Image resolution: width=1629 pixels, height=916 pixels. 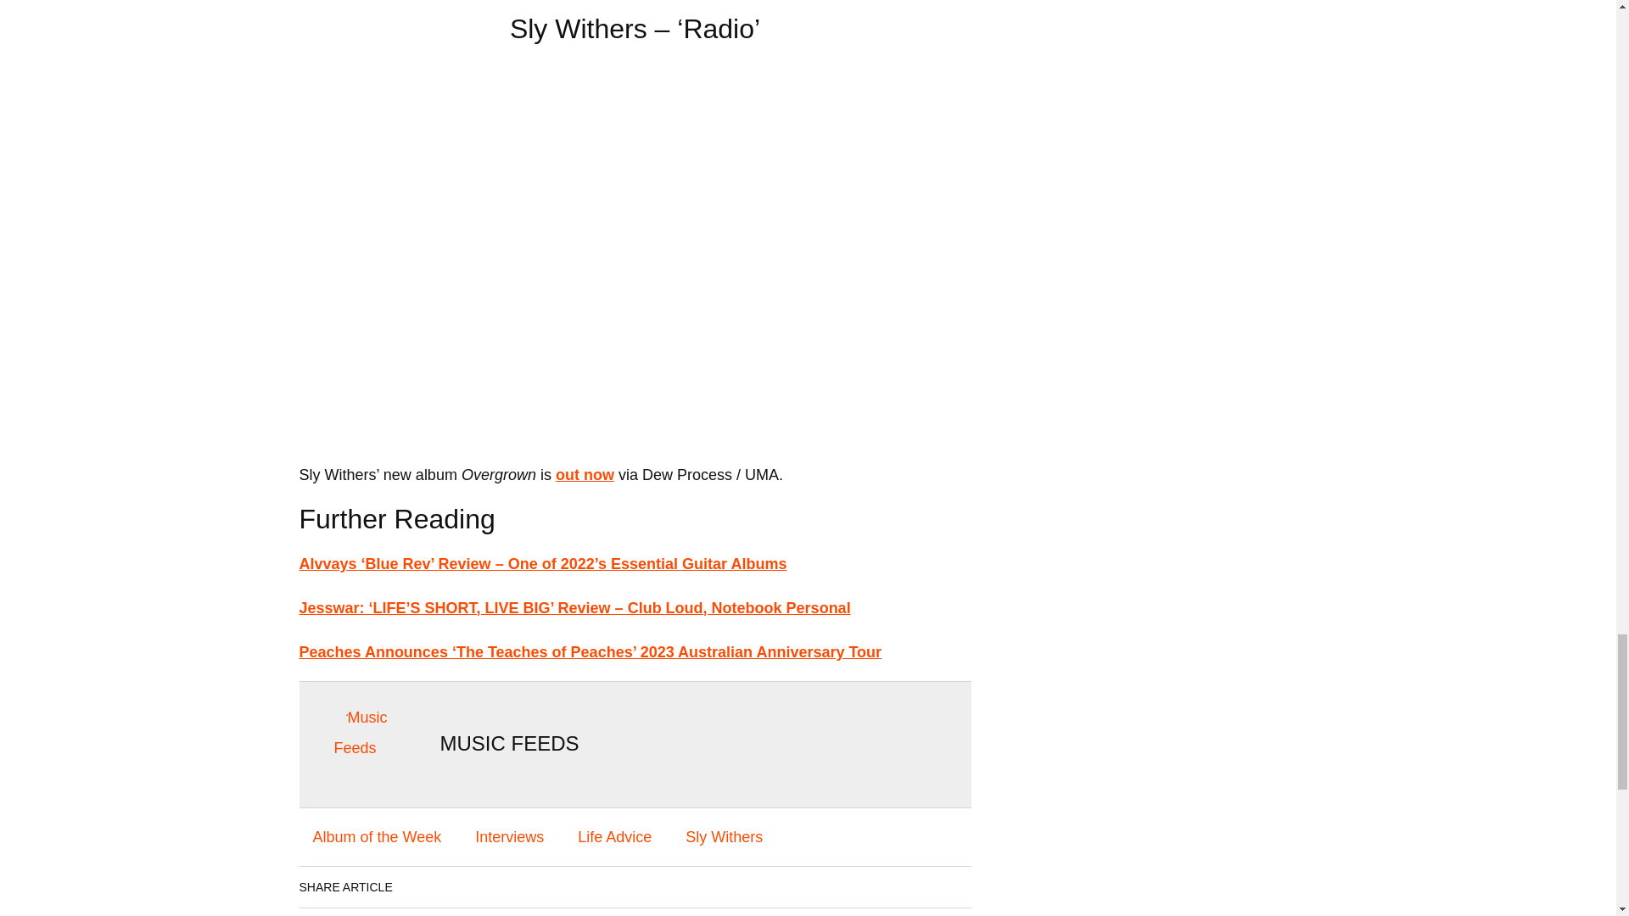 I want to click on MUSIC FEEDS, so click(x=509, y=743).